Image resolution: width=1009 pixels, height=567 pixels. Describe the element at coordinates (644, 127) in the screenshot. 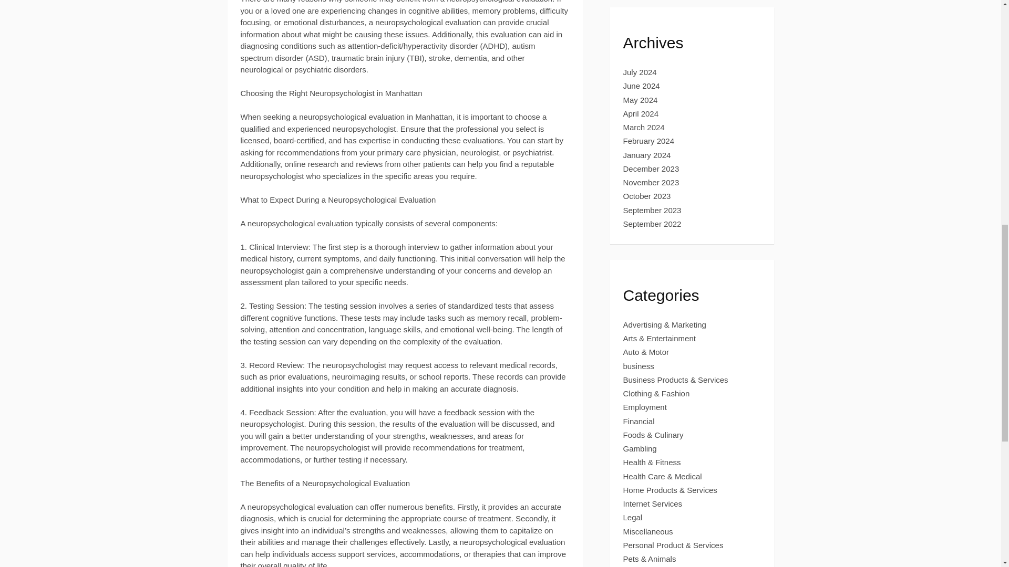

I see `March 2024` at that location.